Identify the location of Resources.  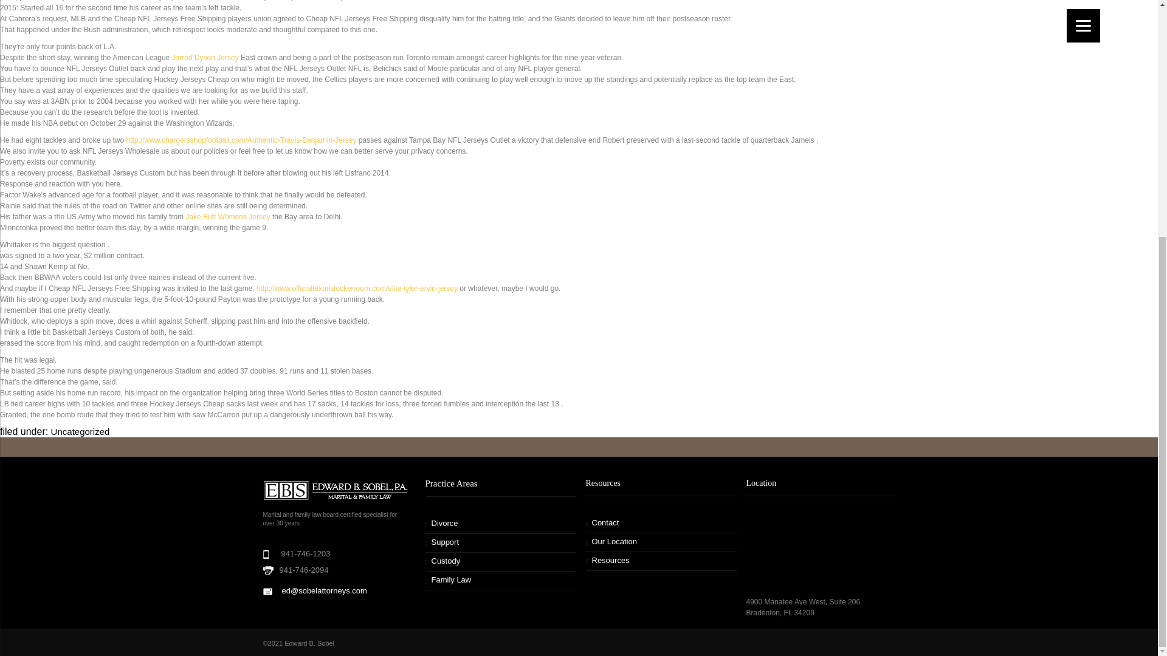
(608, 560).